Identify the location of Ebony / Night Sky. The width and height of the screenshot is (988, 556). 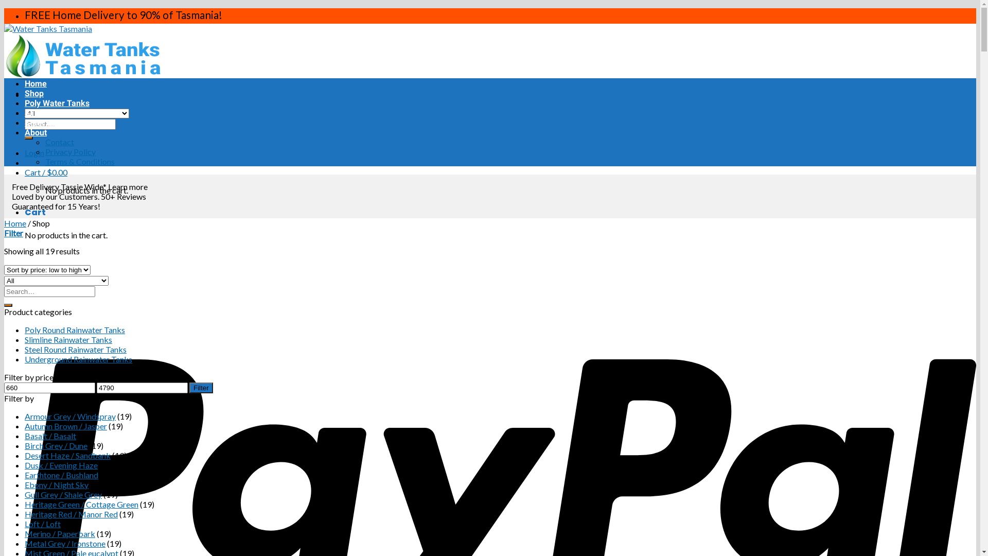
(57, 485).